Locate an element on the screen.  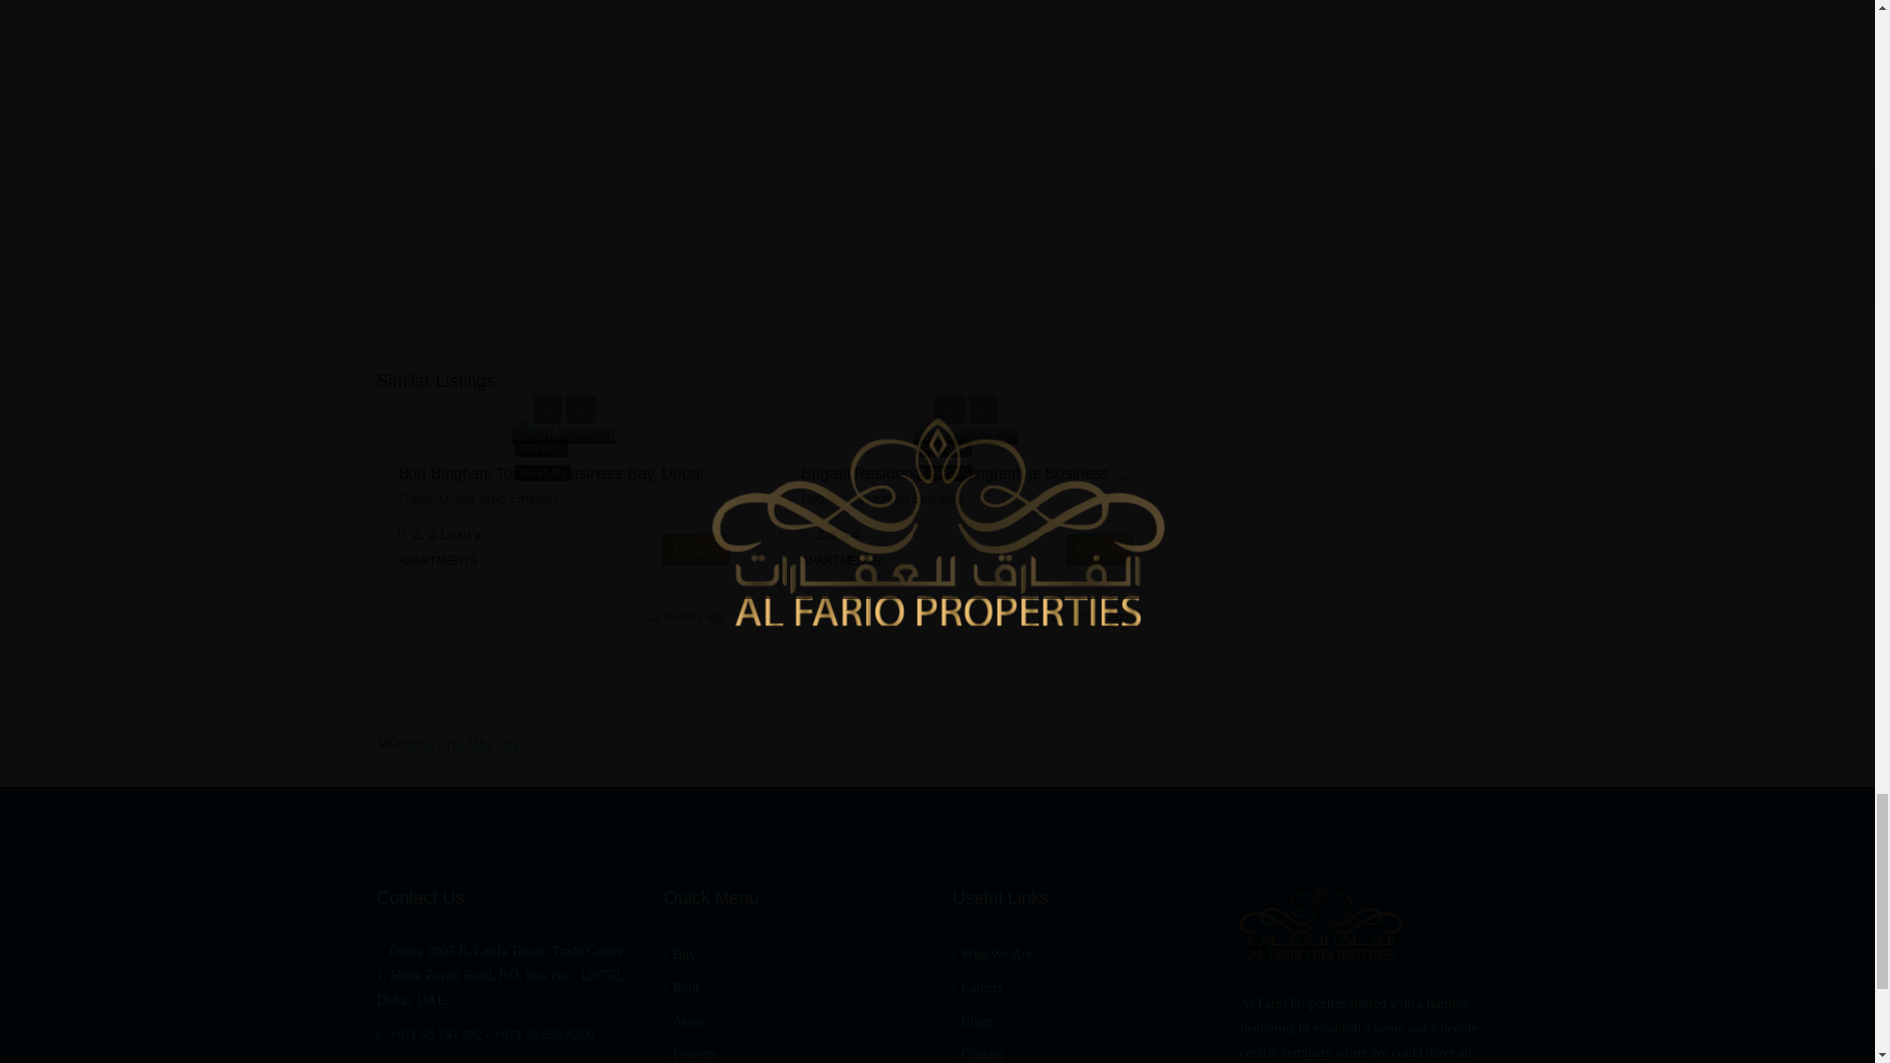
Preview is located at coordinates (949, 408).